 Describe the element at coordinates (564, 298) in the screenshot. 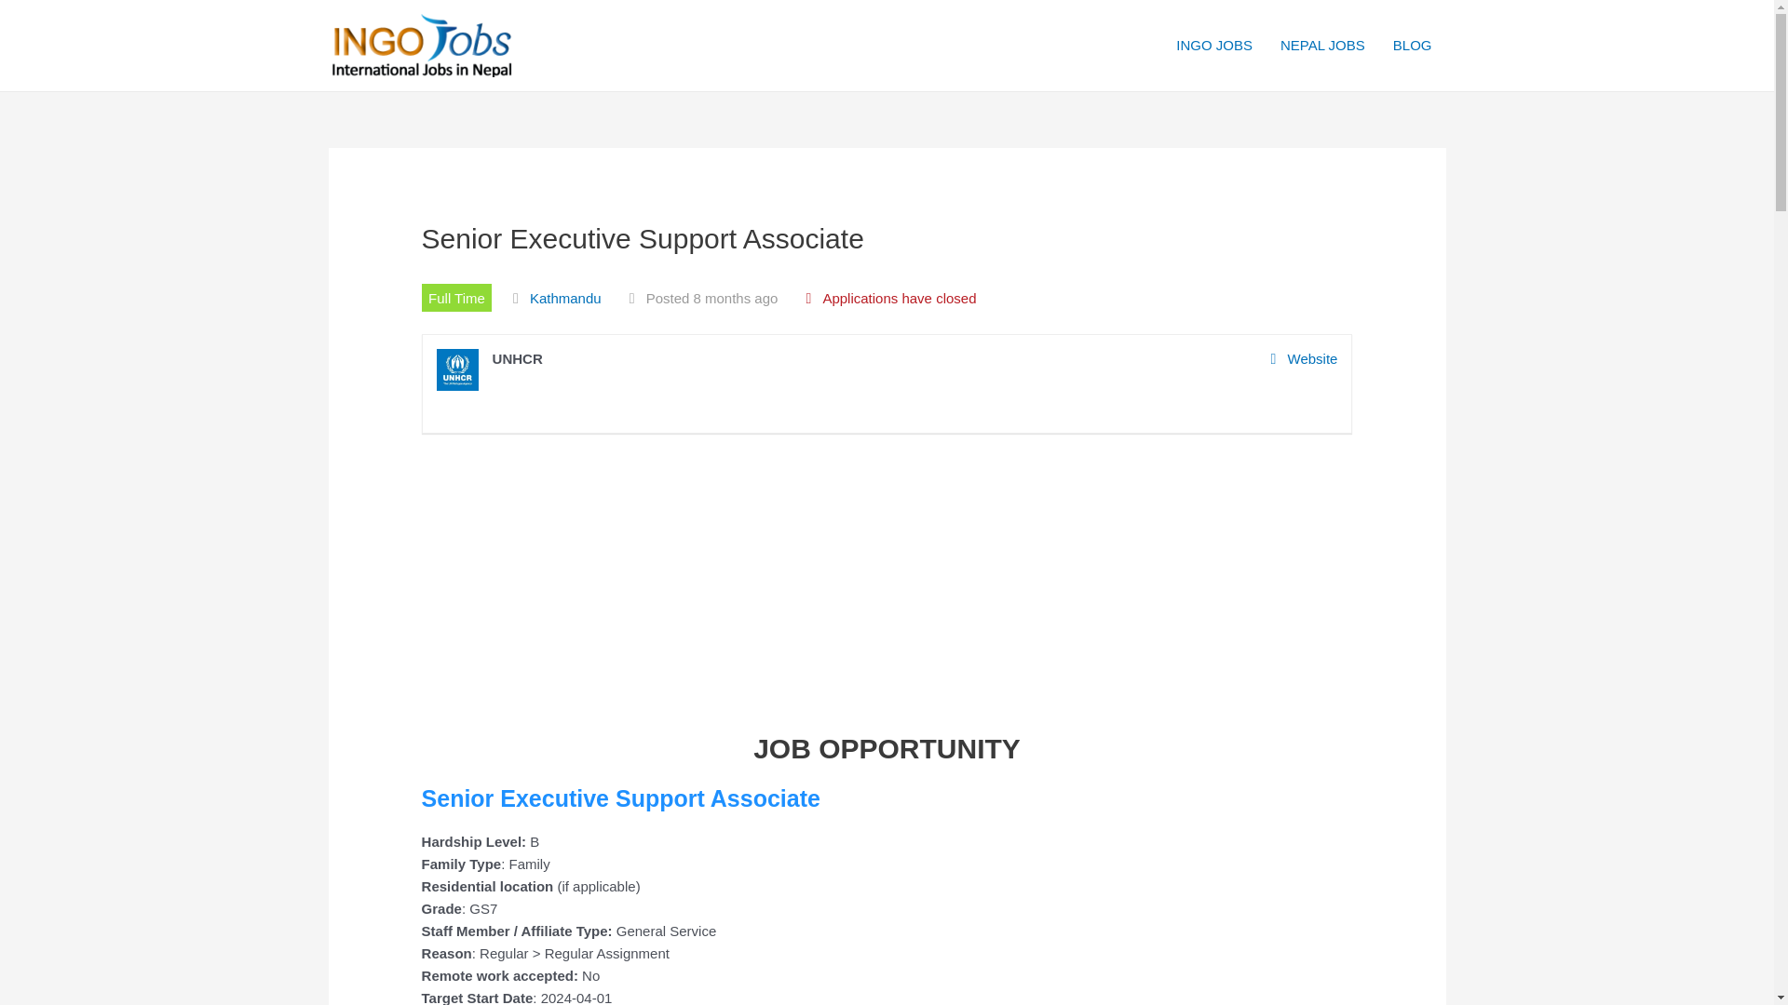

I see `Kathmandu` at that location.